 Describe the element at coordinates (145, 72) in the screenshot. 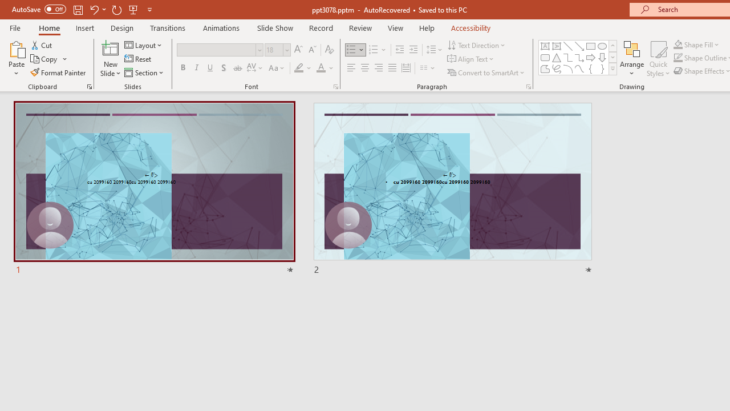

I see `Section` at that location.